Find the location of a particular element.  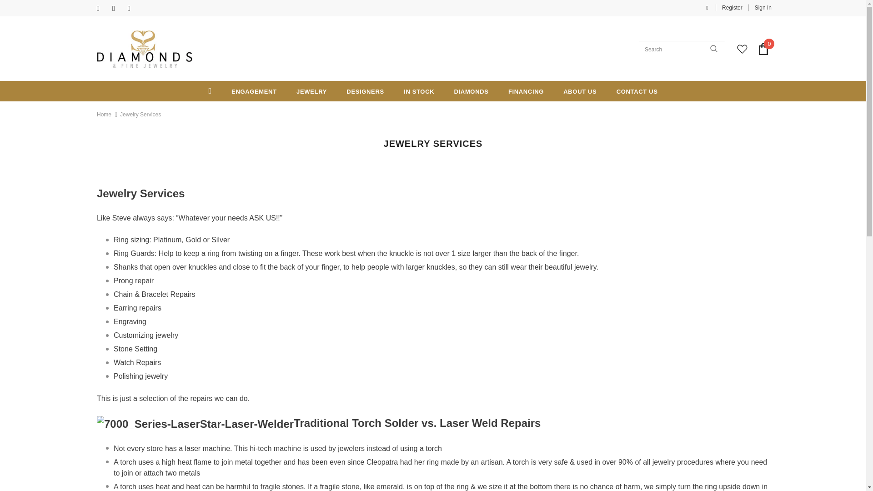

Register is located at coordinates (732, 7).